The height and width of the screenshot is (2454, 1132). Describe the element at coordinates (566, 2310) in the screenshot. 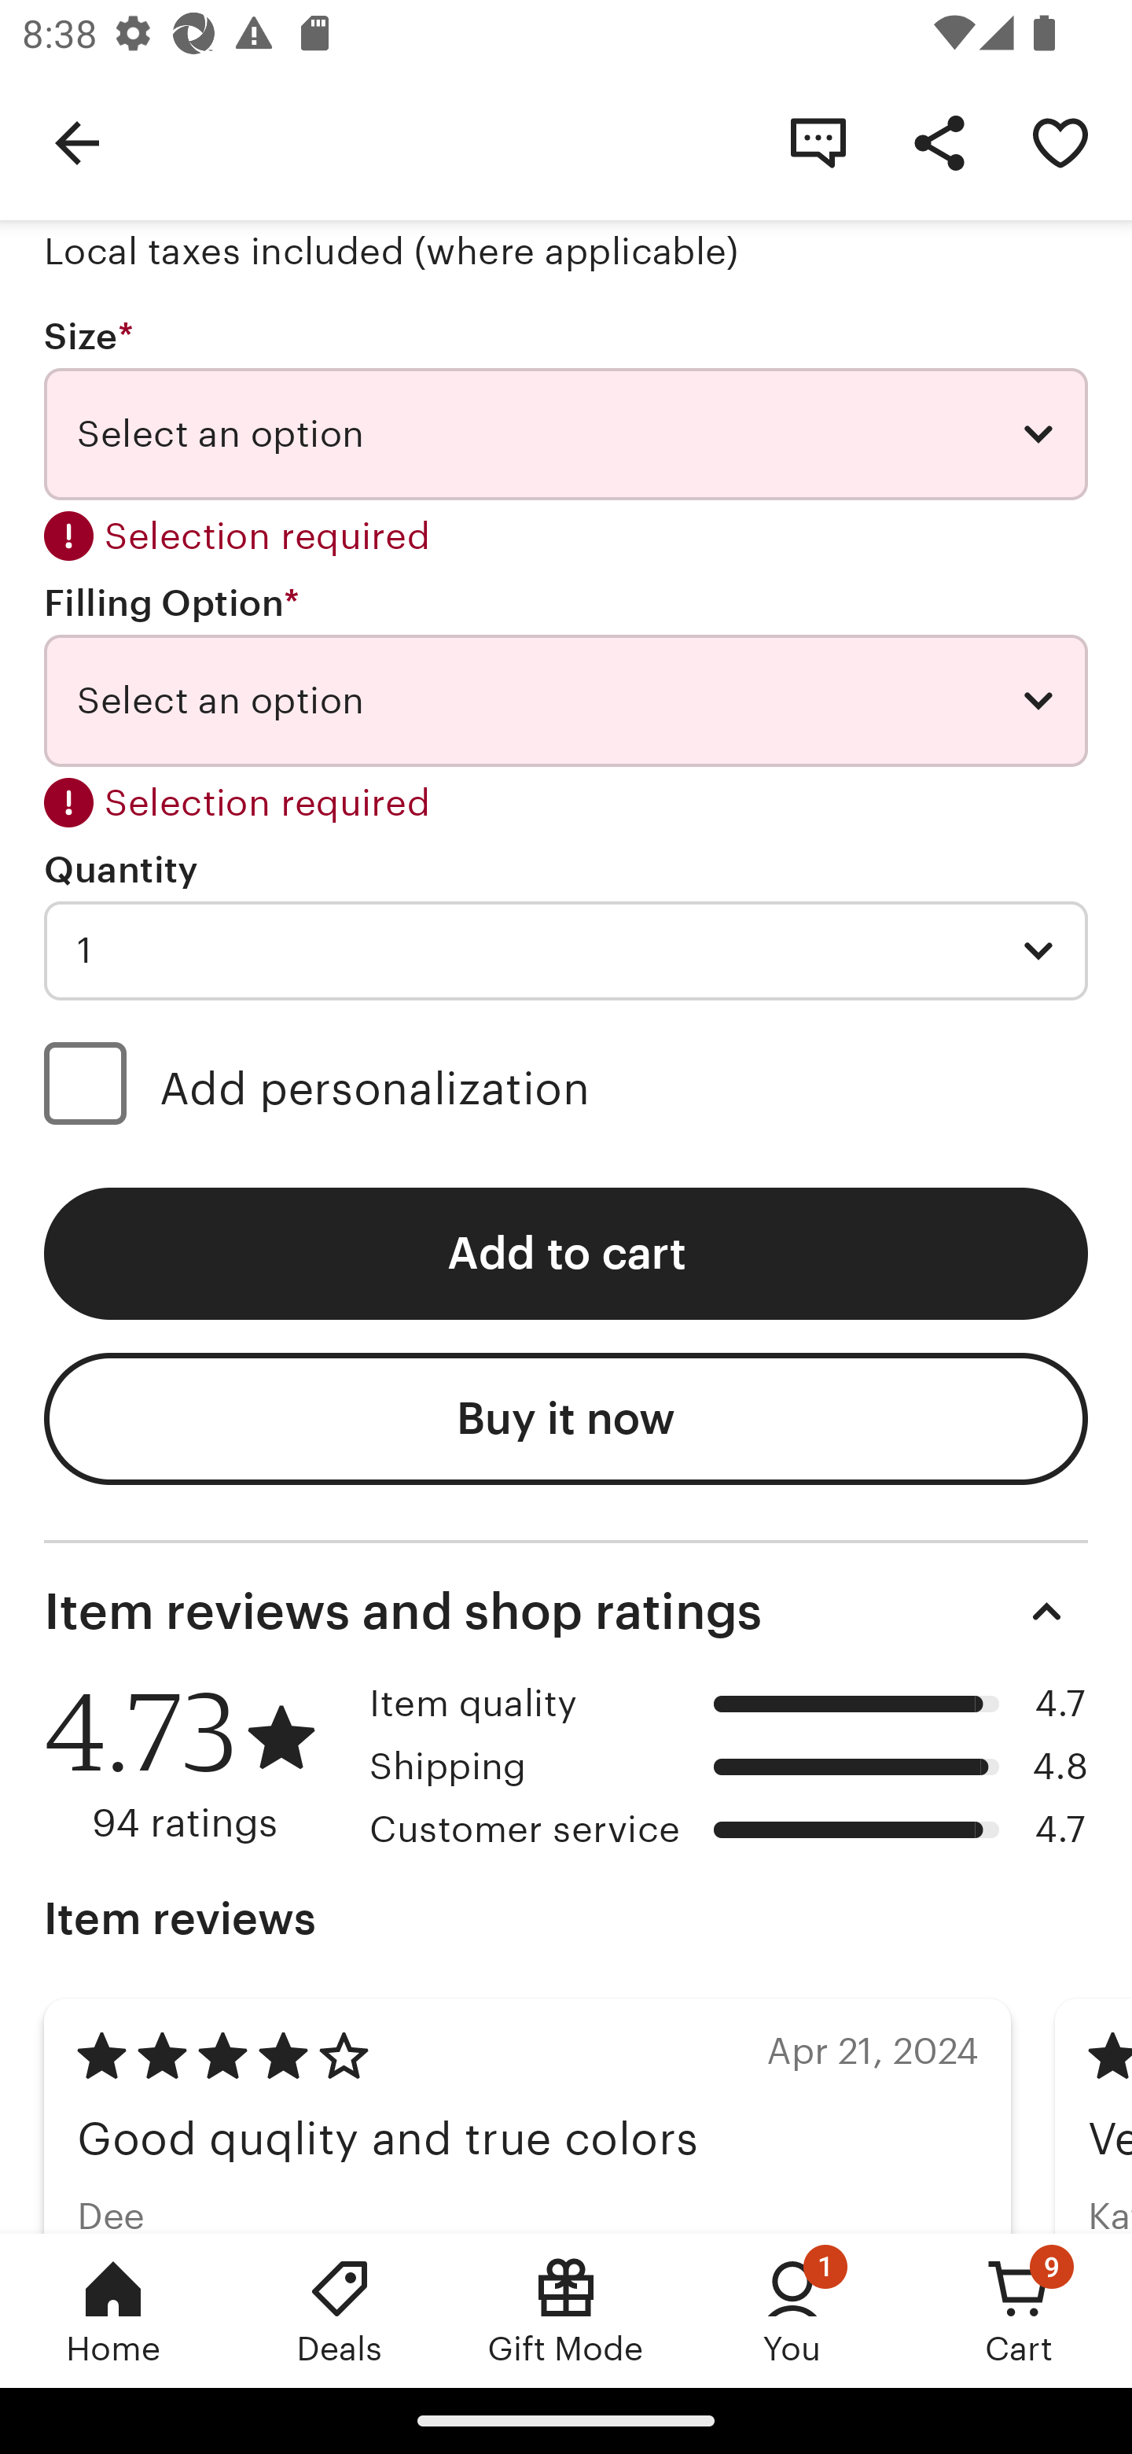

I see `Gift Mode` at that location.